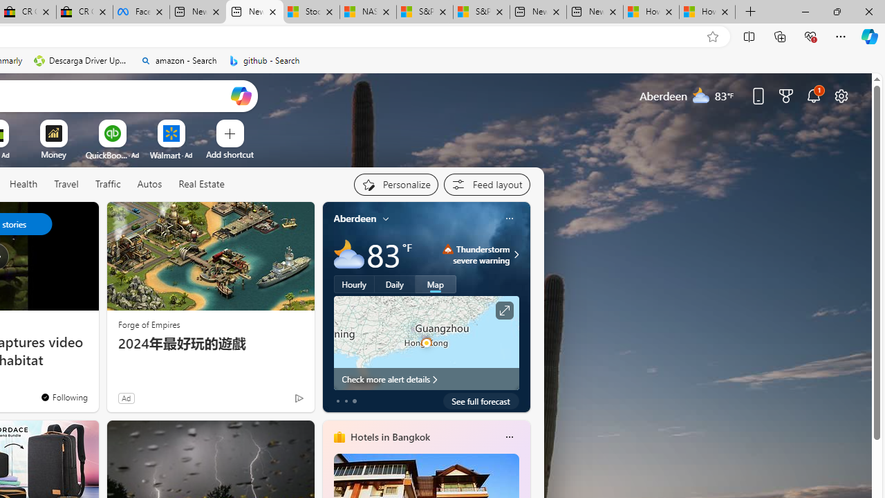 This screenshot has height=498, width=885. Describe the element at coordinates (868, 11) in the screenshot. I see `Close` at that location.